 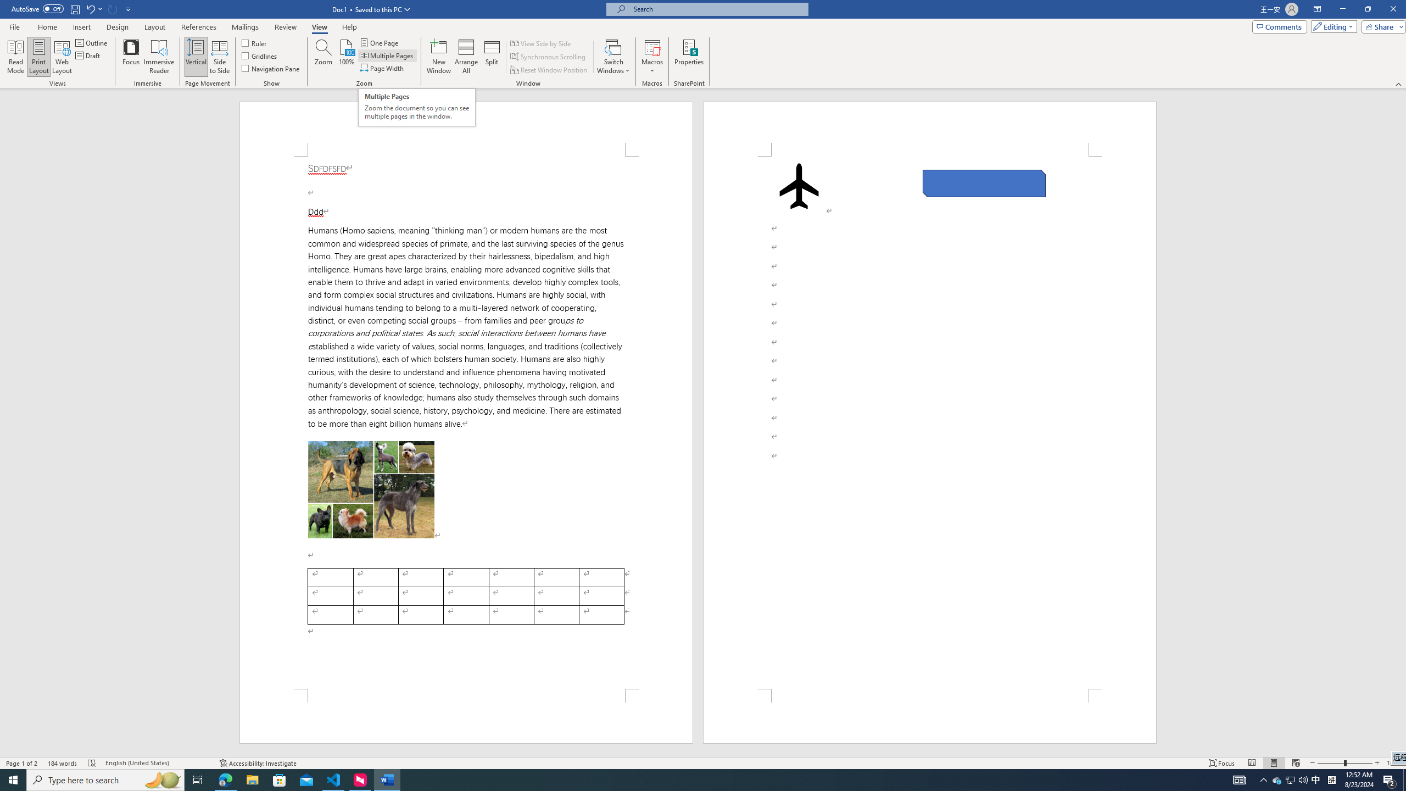 What do you see at coordinates (196, 57) in the screenshot?
I see `Vertical` at bounding box center [196, 57].